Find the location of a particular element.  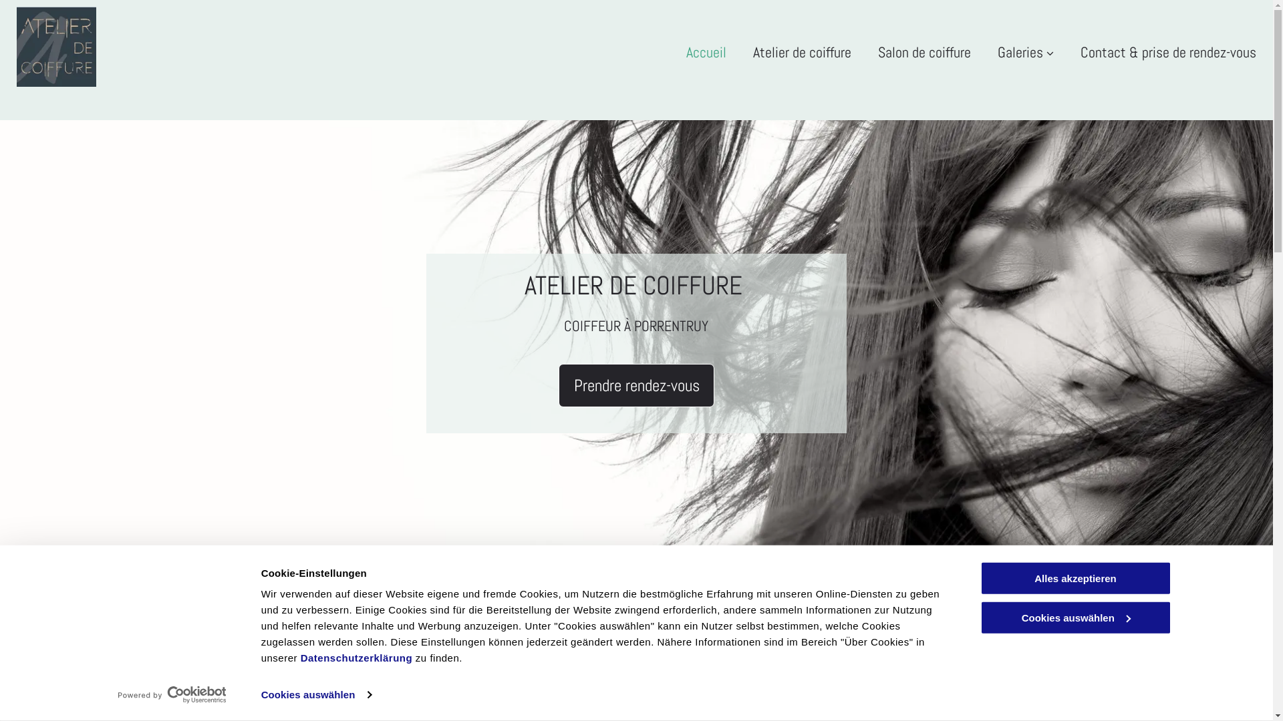

Accueil is located at coordinates (706, 51).